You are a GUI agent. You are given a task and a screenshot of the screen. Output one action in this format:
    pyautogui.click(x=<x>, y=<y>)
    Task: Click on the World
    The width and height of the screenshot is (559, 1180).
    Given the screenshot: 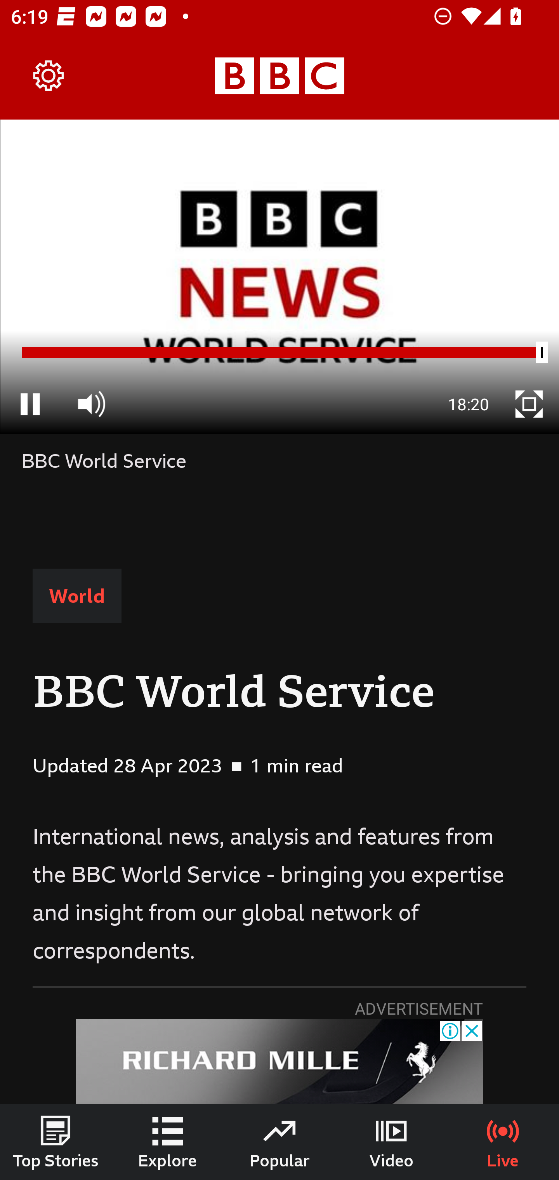 What is the action you would take?
    pyautogui.click(x=77, y=596)
    